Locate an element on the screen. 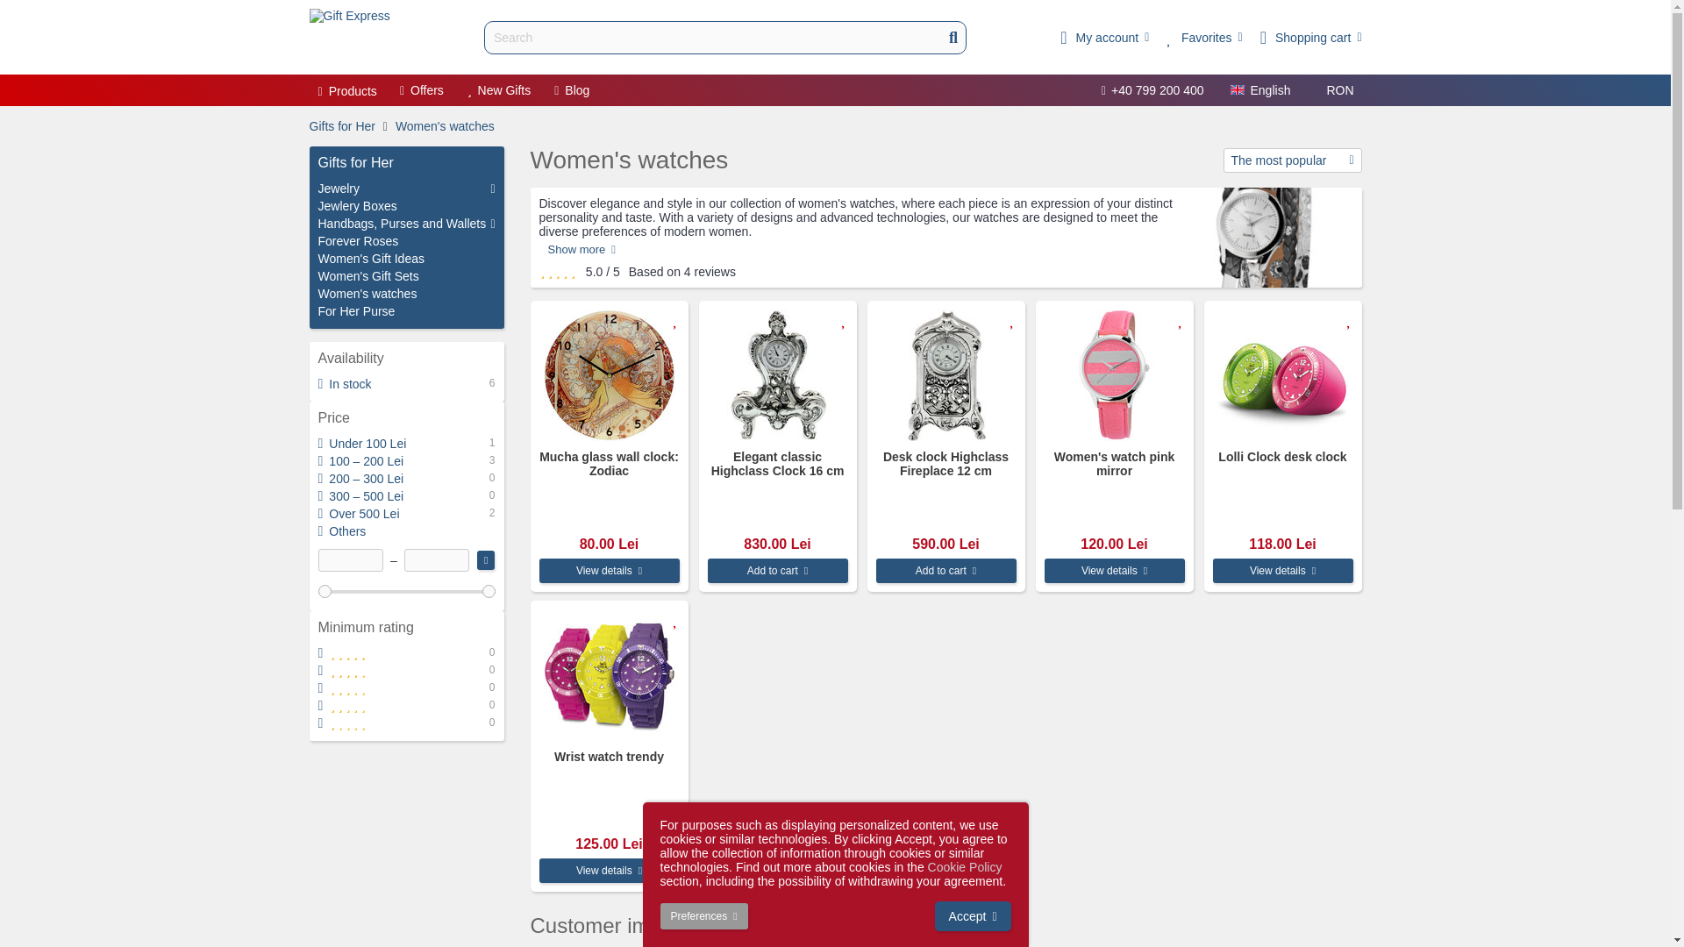 This screenshot has width=1684, height=947. 100 is located at coordinates (406, 589).